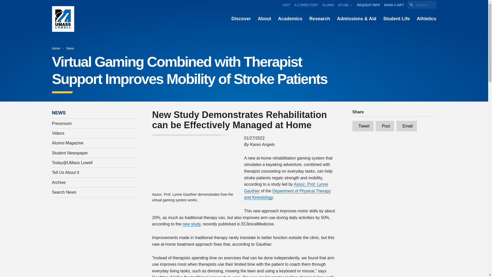  What do you see at coordinates (368, 5) in the screenshot?
I see `Request Info` at bounding box center [368, 5].